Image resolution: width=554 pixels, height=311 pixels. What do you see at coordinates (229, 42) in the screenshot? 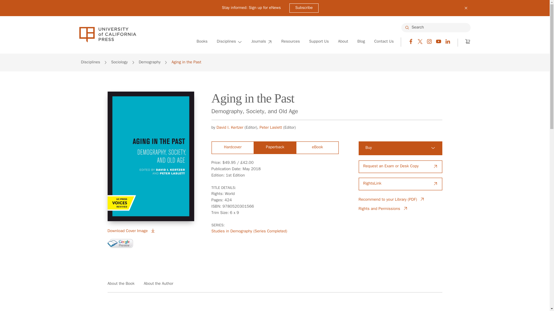
I see `Disciplines` at bounding box center [229, 42].